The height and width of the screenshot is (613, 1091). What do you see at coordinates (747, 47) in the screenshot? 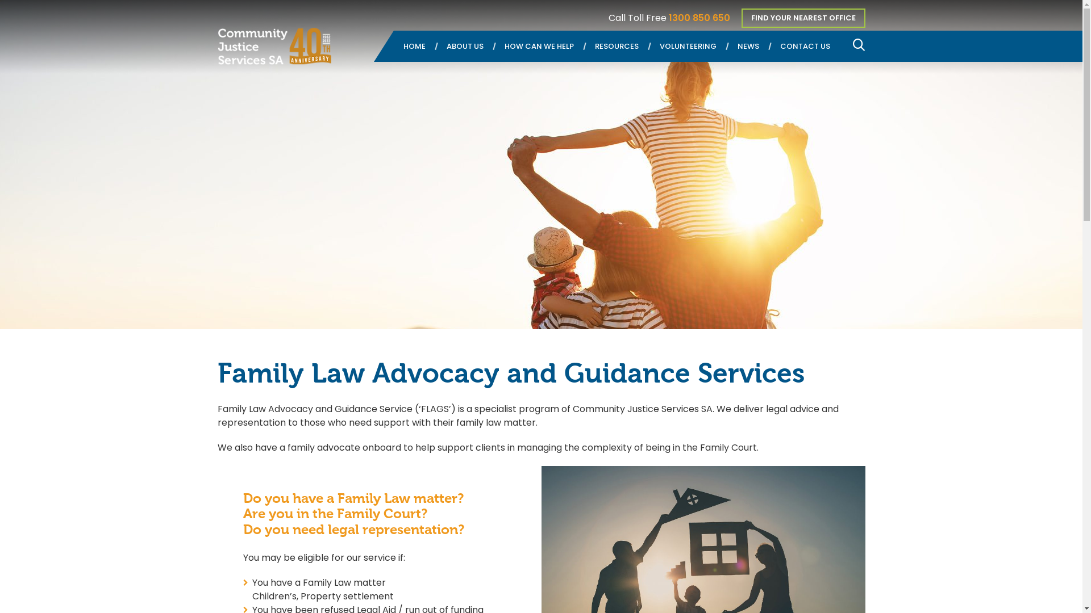
I see `NEWS` at bounding box center [747, 47].